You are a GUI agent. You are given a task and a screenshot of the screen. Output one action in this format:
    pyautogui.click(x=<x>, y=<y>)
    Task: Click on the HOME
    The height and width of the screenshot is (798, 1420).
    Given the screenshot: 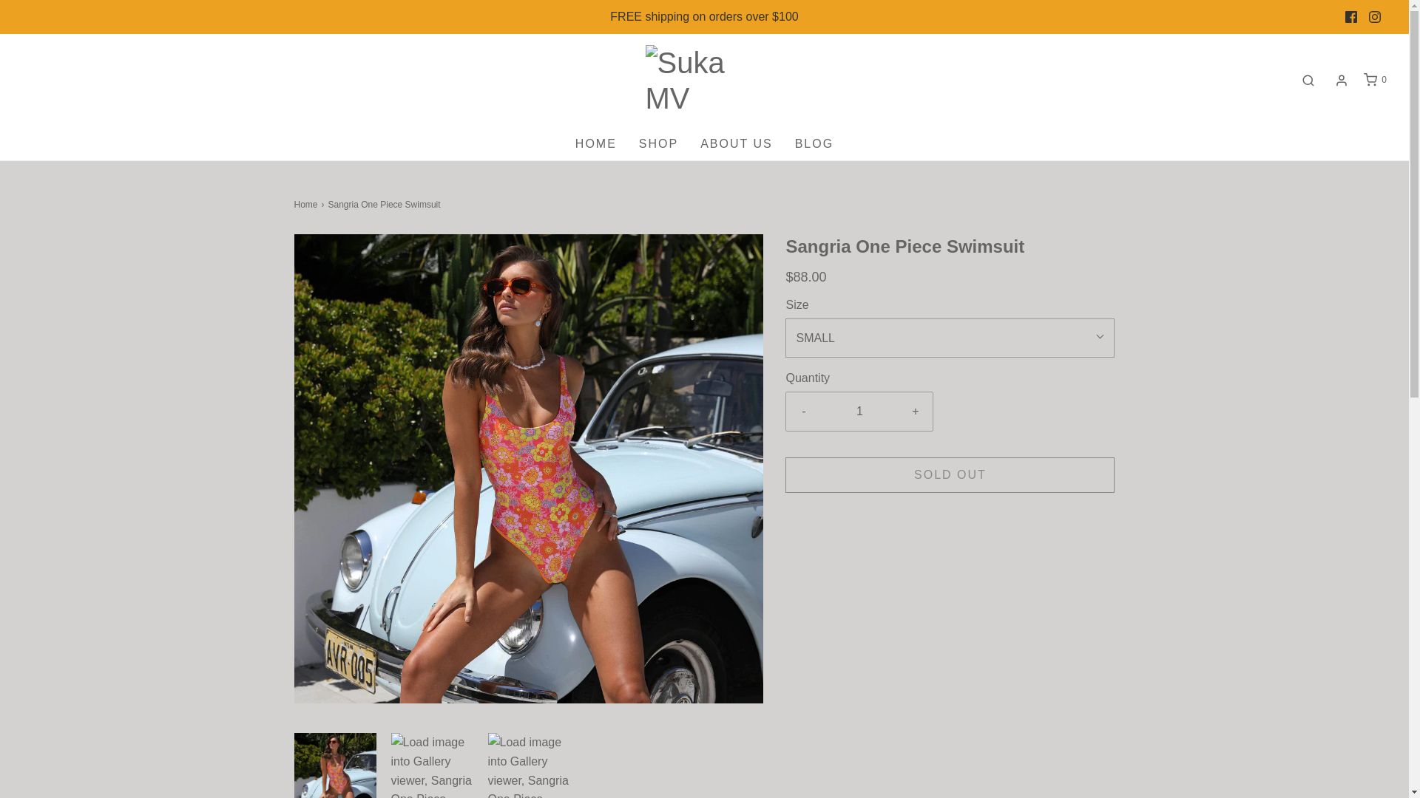 What is the action you would take?
    pyautogui.click(x=595, y=143)
    